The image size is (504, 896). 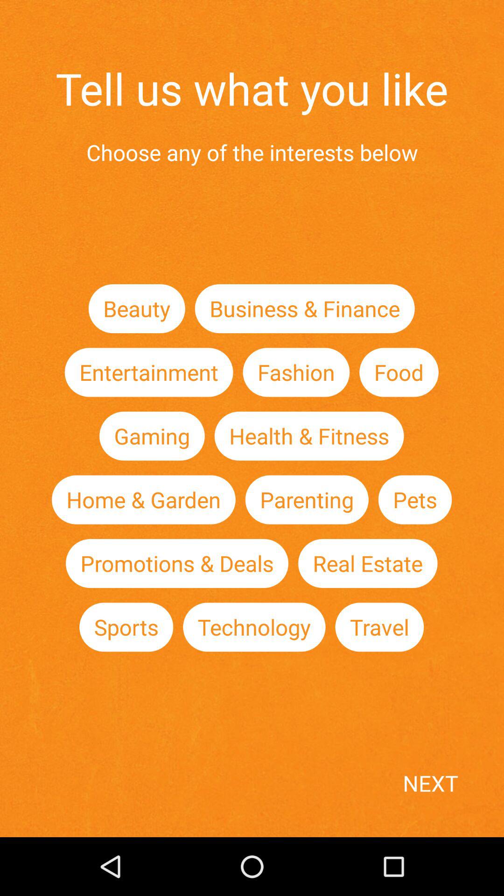 What do you see at coordinates (136, 308) in the screenshot?
I see `launch beauty icon` at bounding box center [136, 308].